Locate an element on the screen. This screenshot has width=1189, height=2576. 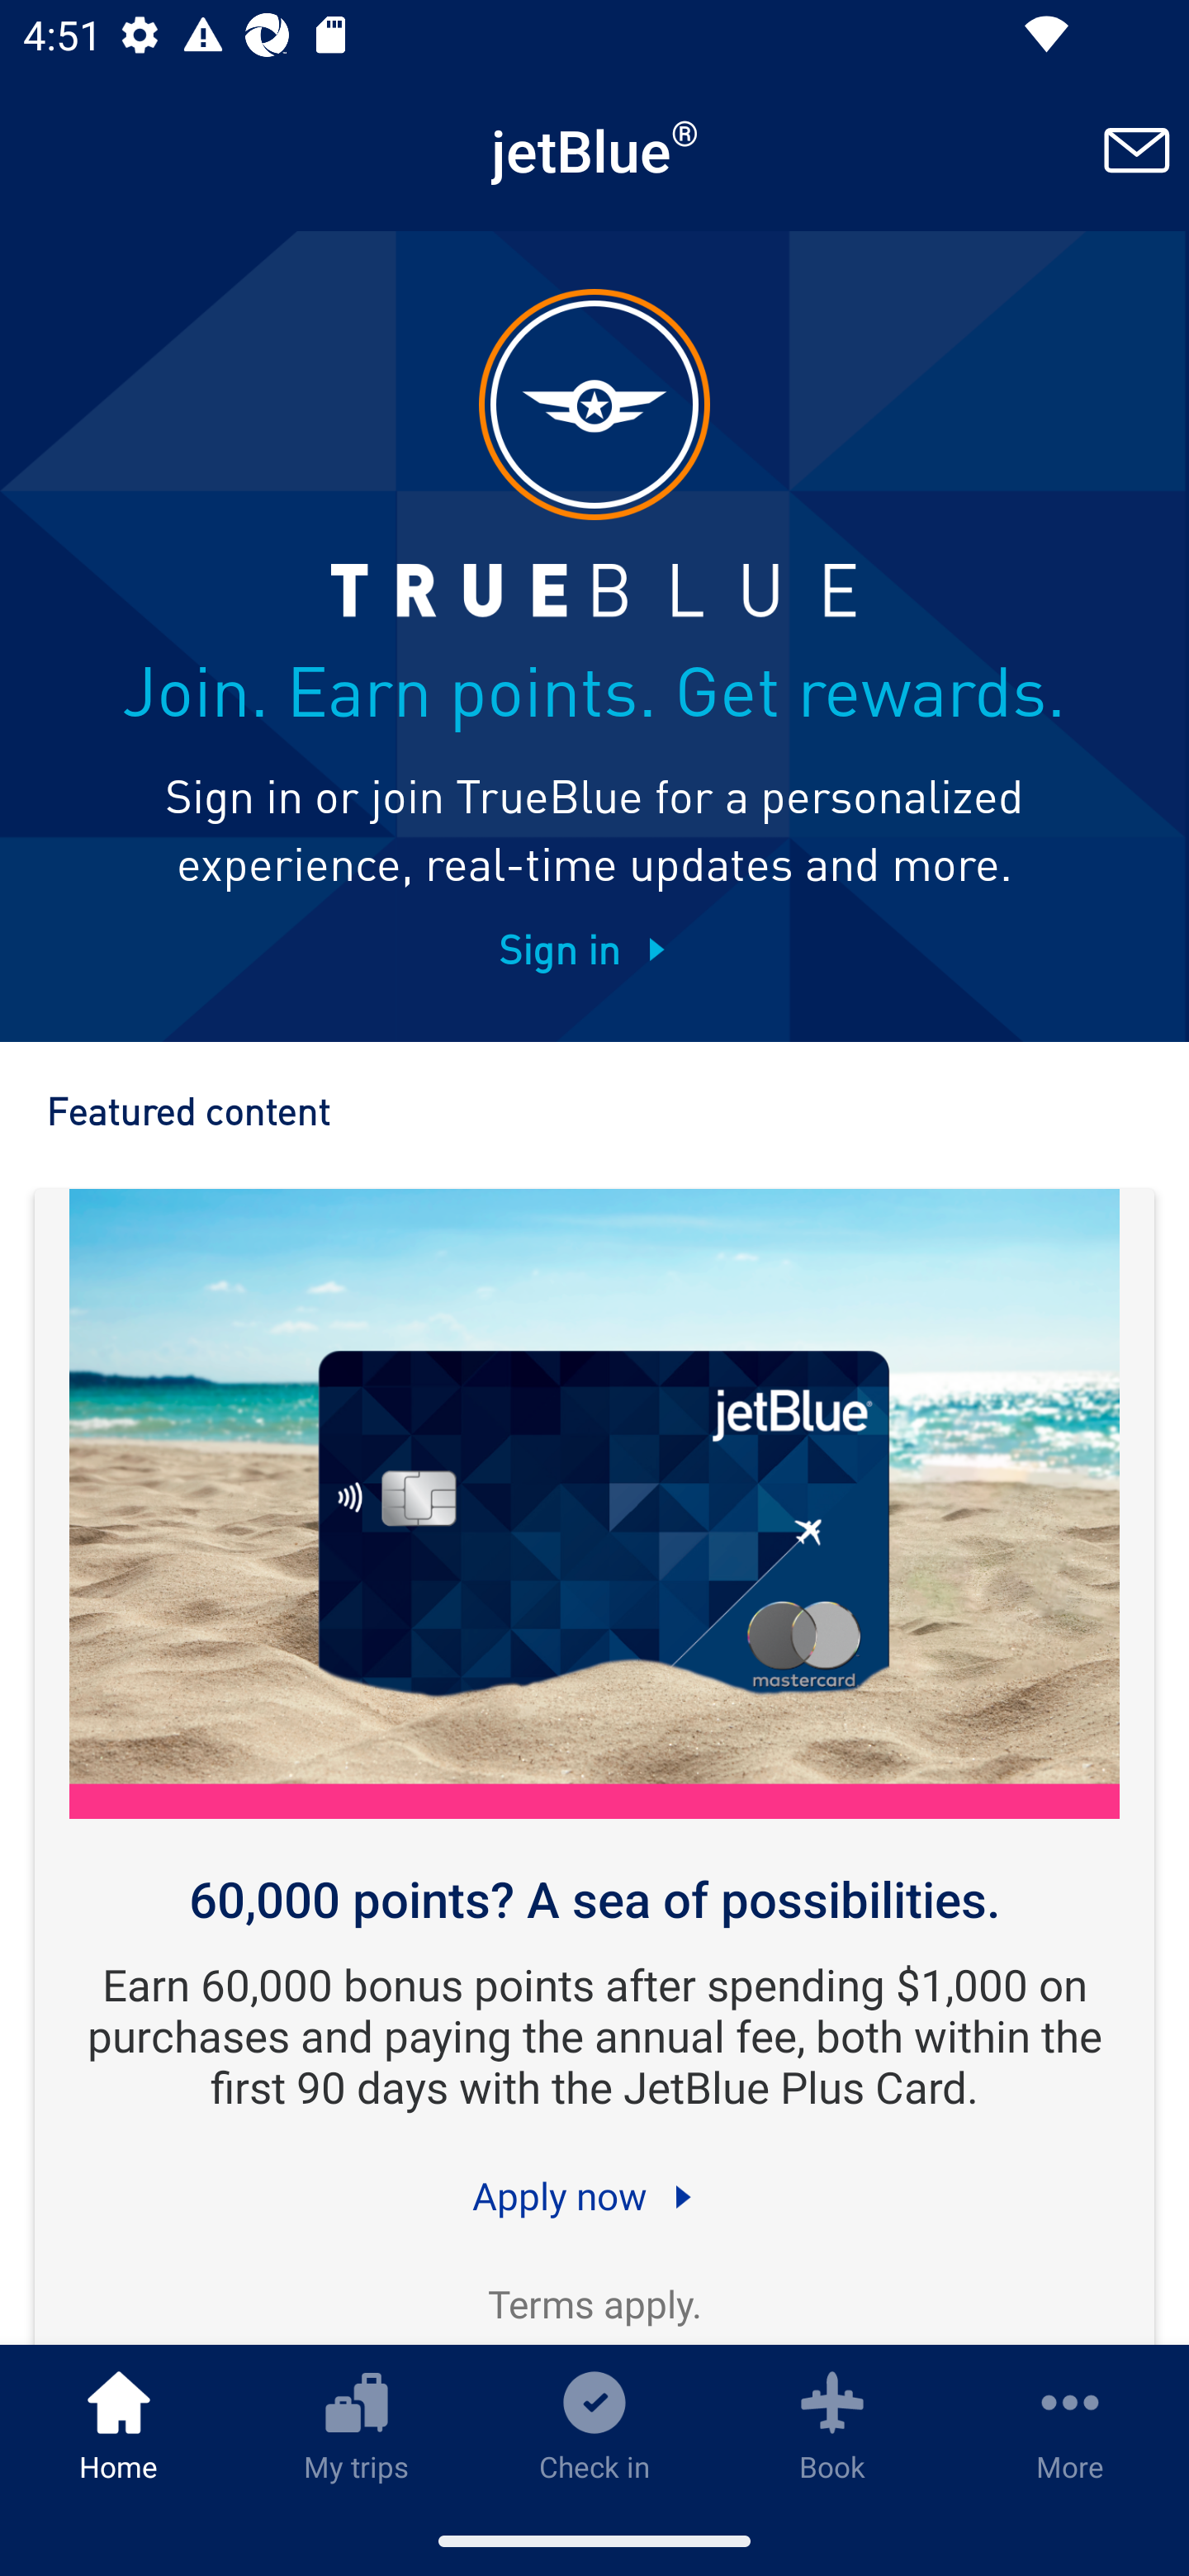
My trips is located at coordinates (357, 2425).